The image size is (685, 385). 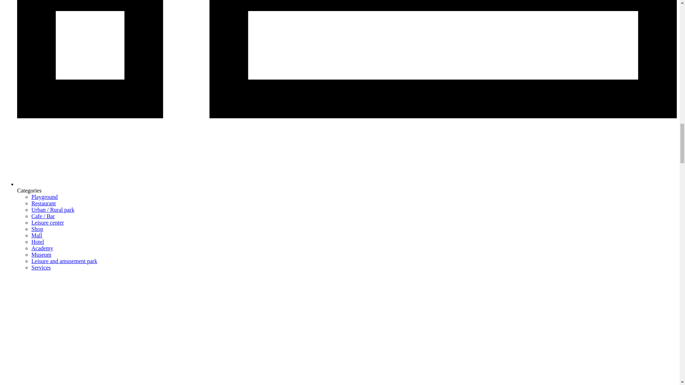 What do you see at coordinates (44, 203) in the screenshot?
I see `Restaurant` at bounding box center [44, 203].